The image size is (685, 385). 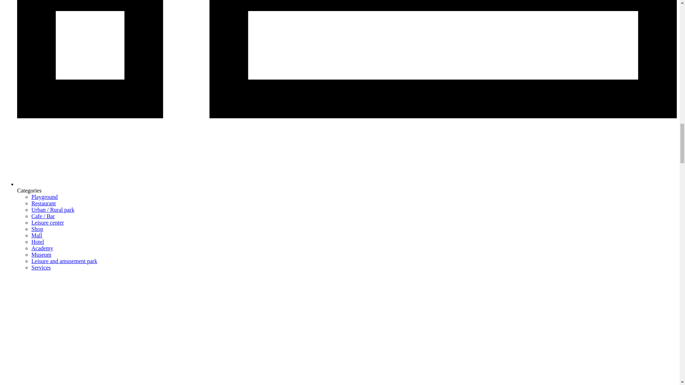 What do you see at coordinates (44, 203) in the screenshot?
I see `Restaurant` at bounding box center [44, 203].